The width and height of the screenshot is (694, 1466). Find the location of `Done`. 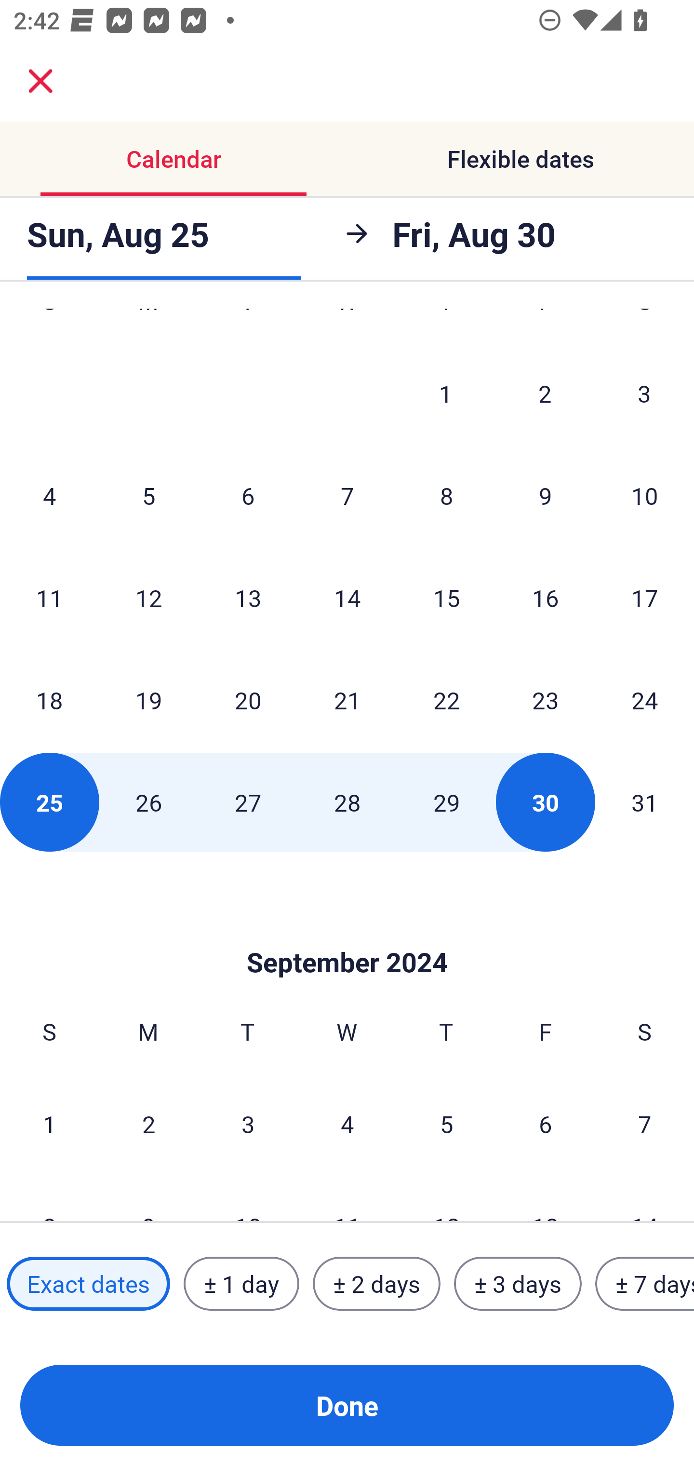

Done is located at coordinates (347, 1405).